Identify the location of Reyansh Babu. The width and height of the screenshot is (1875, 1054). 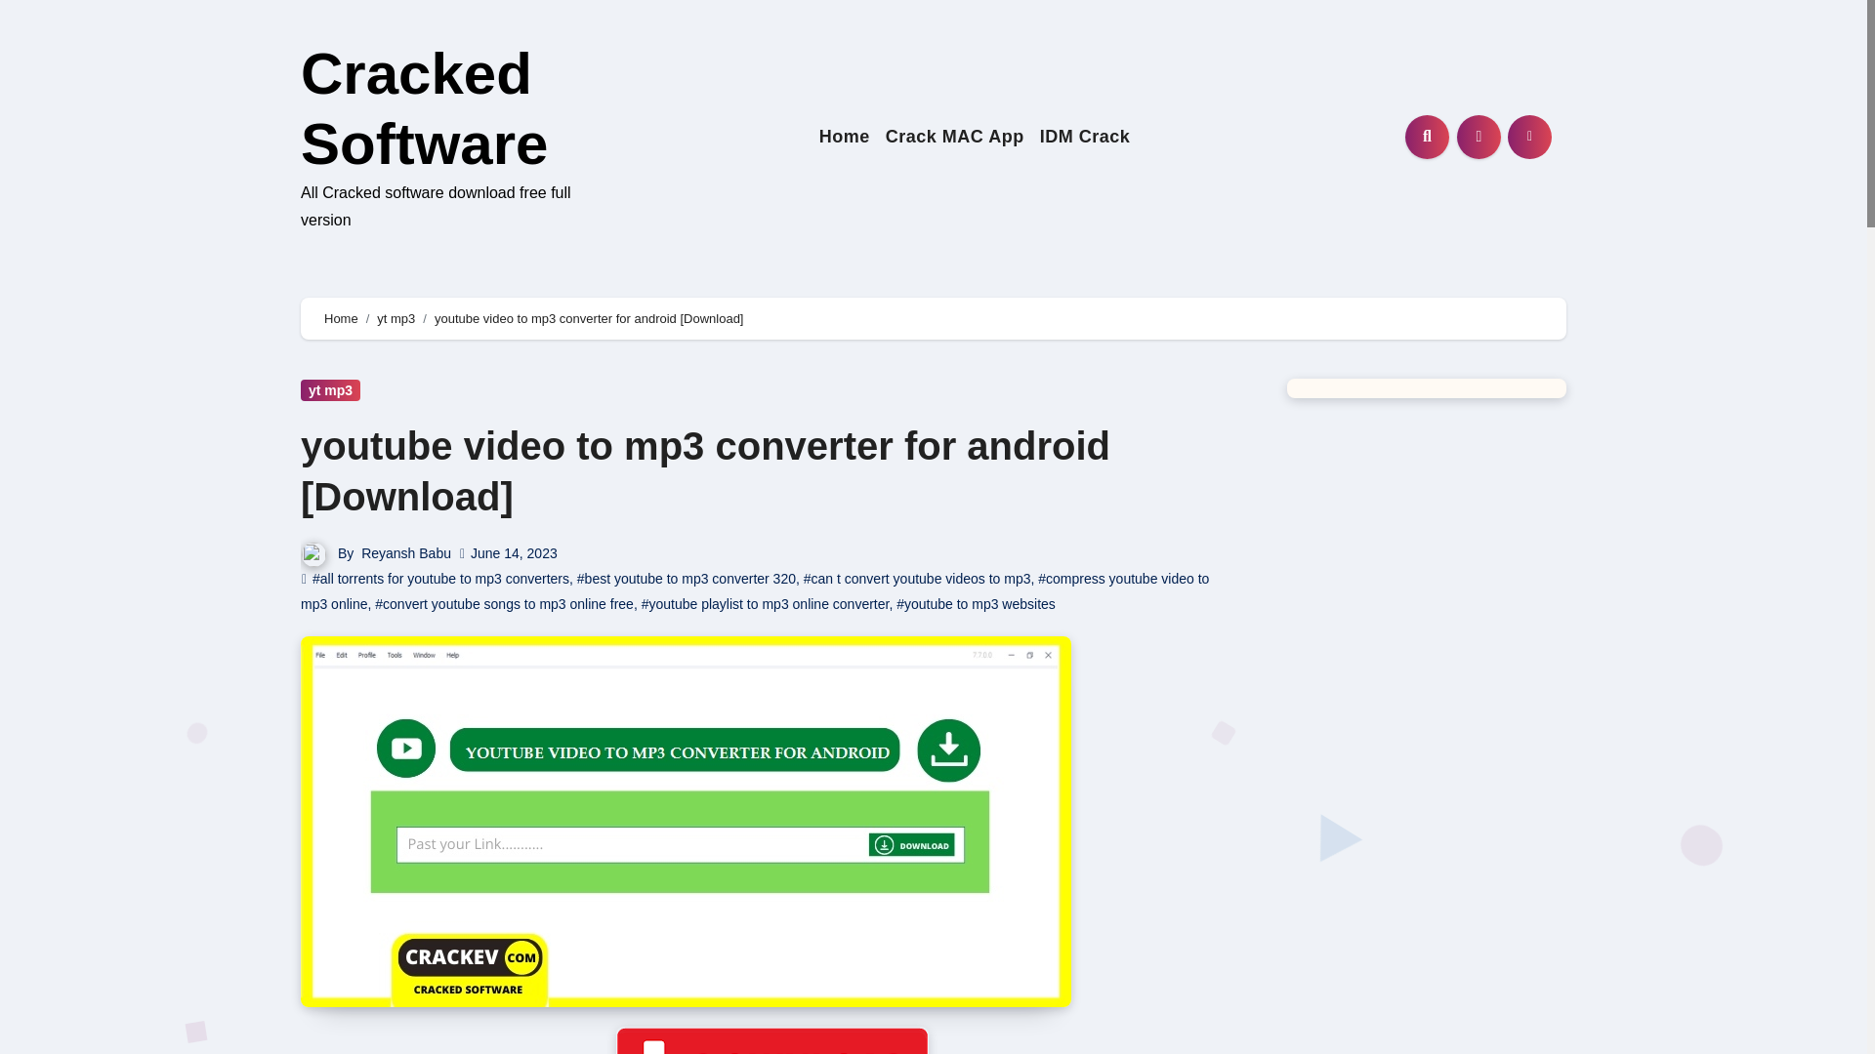
(406, 552).